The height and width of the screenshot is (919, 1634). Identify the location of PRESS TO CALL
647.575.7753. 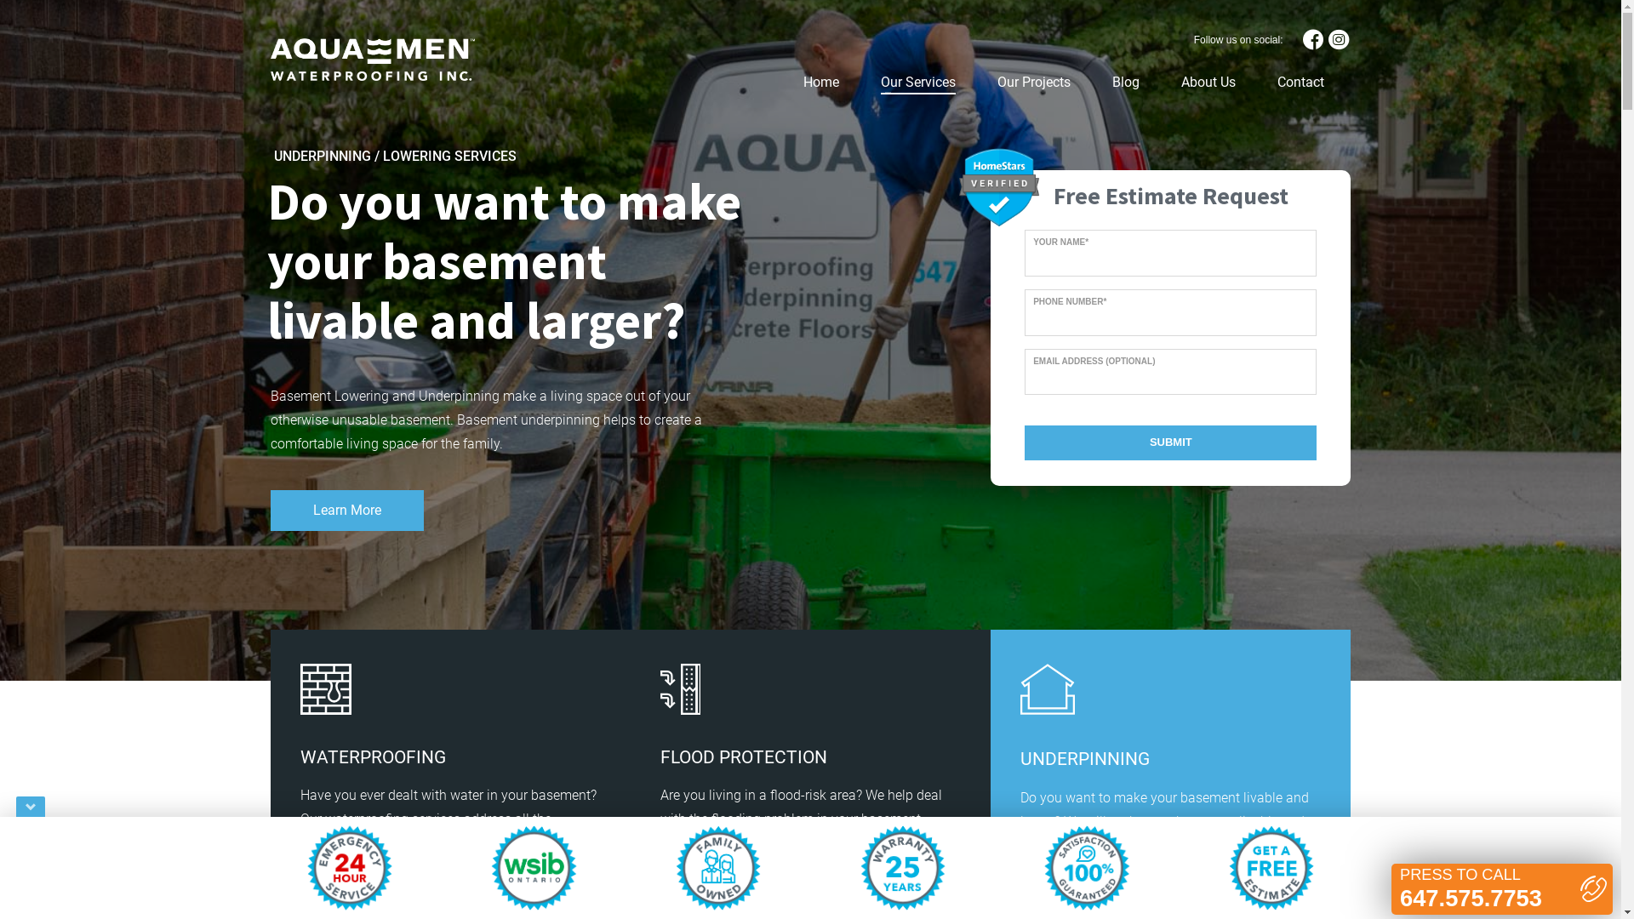
(1502, 889).